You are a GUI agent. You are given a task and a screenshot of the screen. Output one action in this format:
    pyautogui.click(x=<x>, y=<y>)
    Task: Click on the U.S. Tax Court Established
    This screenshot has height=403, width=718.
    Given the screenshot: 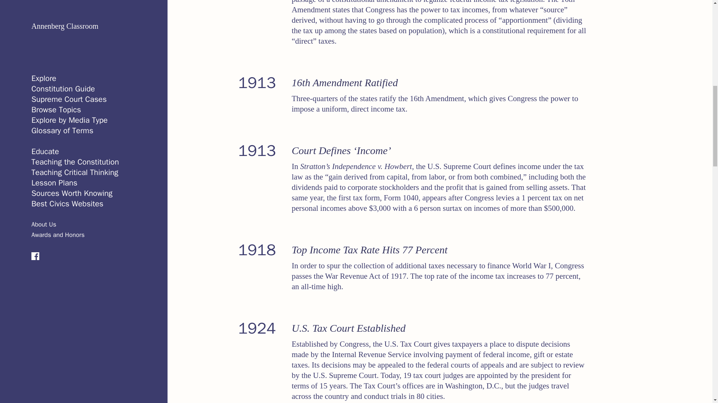 What is the action you would take?
    pyautogui.click(x=349, y=328)
    